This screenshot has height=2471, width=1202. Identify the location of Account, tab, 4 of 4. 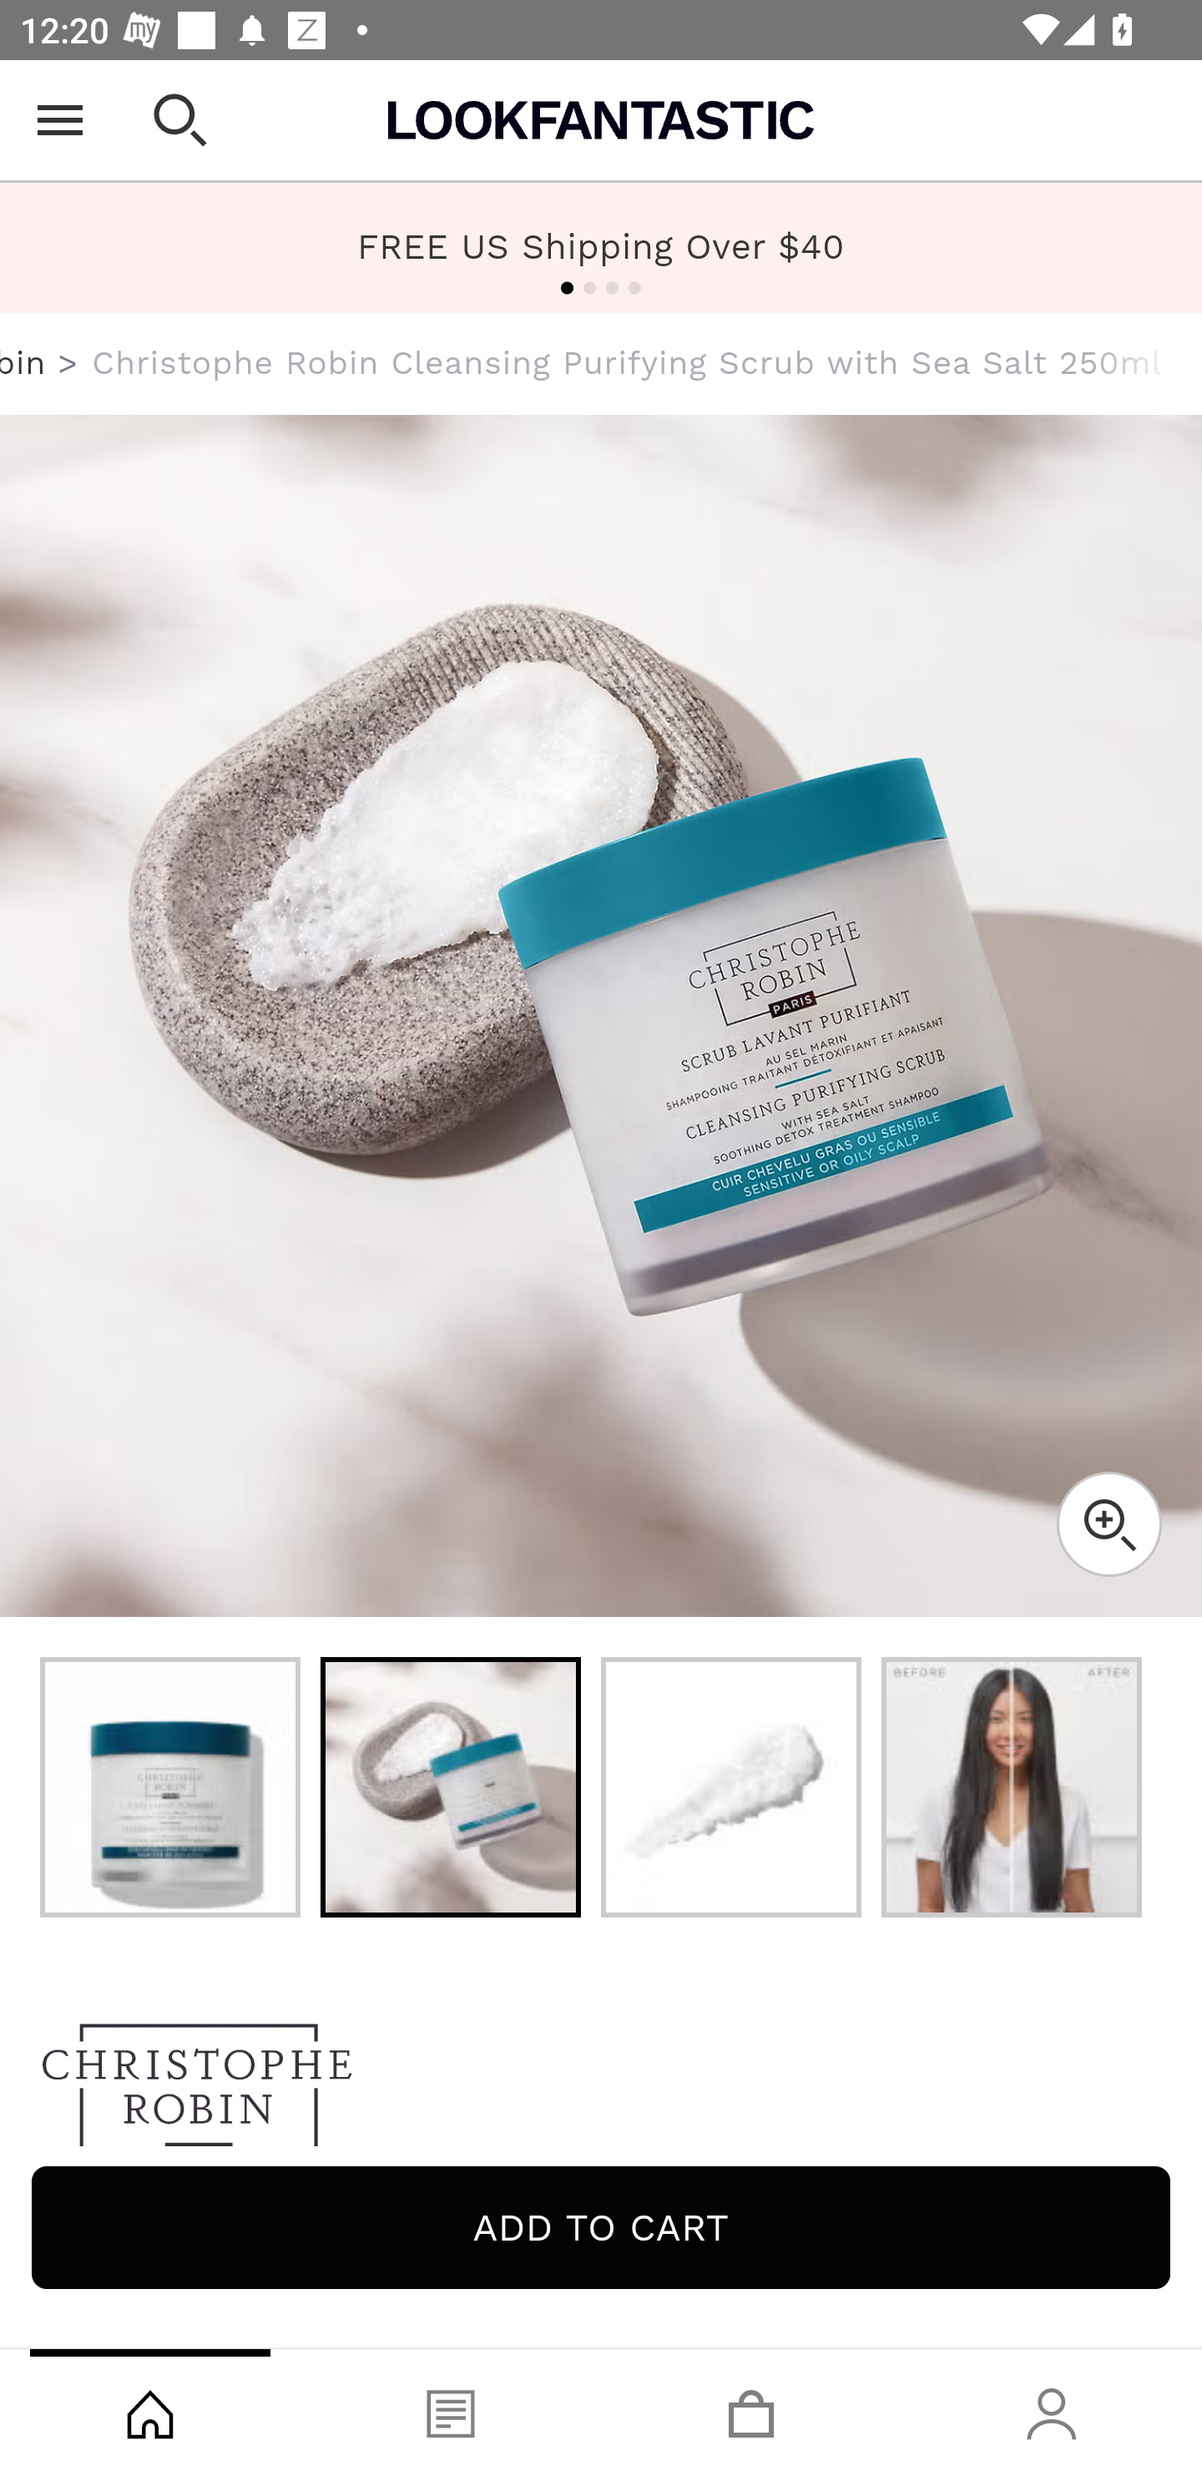
(1052, 2410).